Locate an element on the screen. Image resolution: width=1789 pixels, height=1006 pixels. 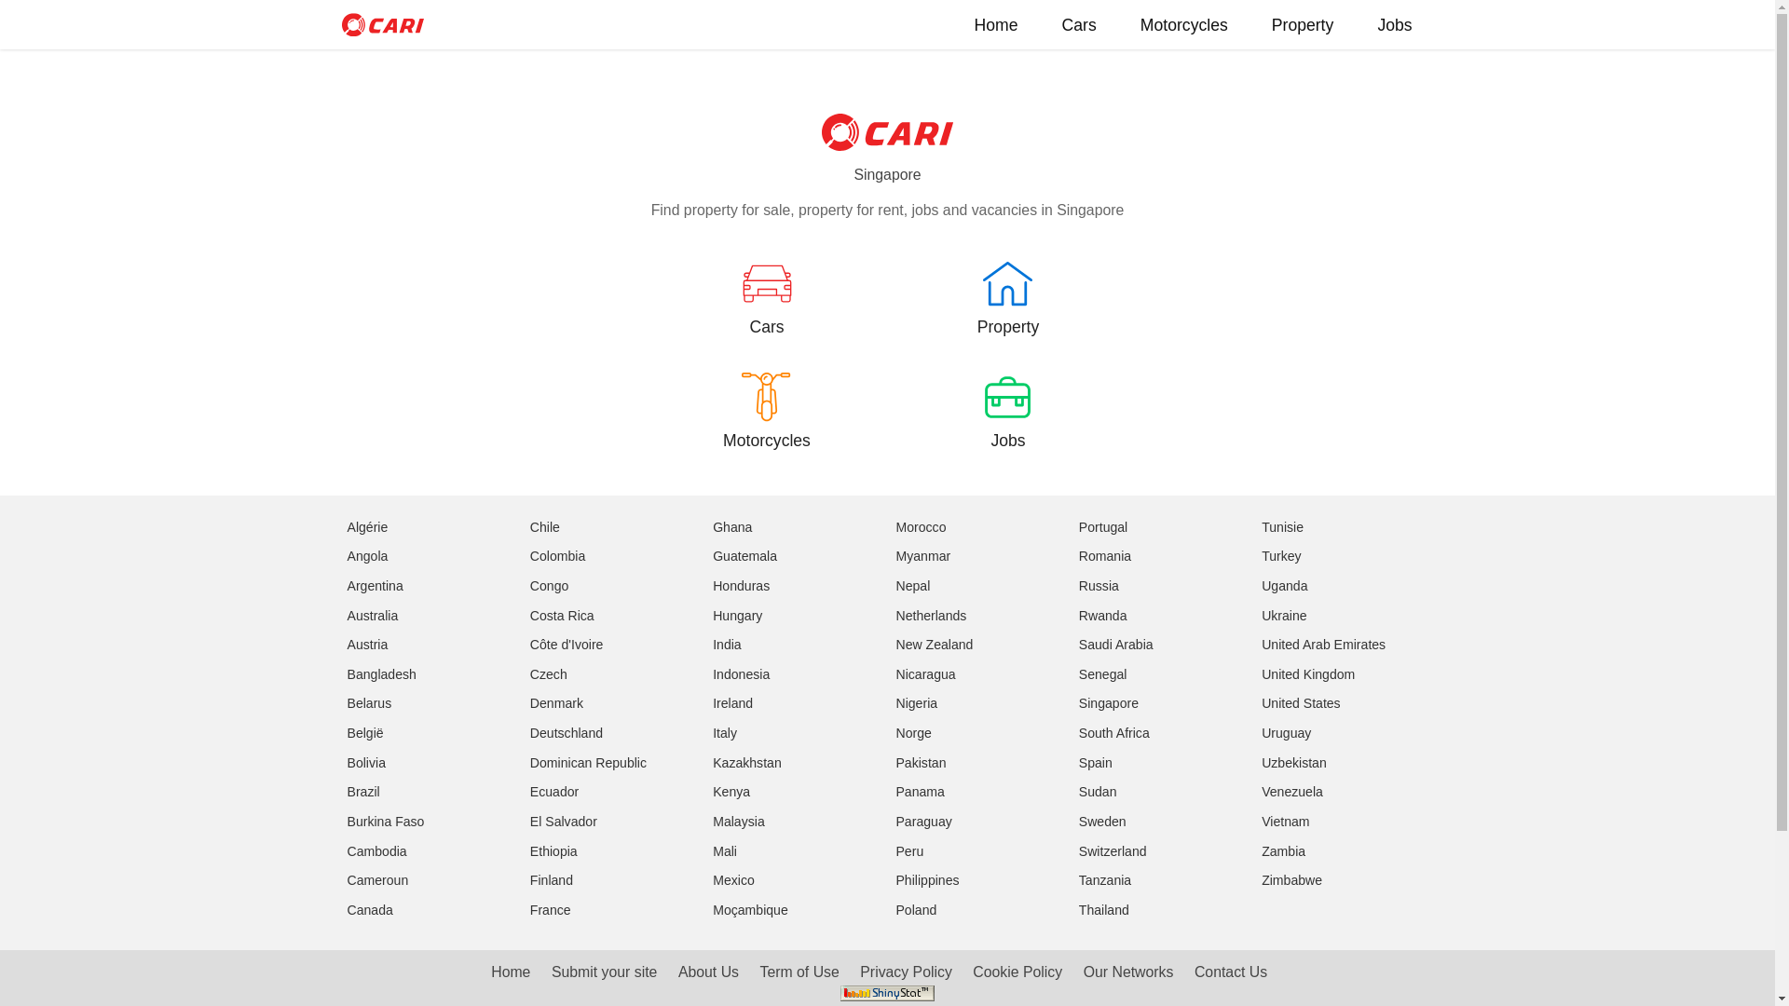
Colombia is located at coordinates (557, 556).